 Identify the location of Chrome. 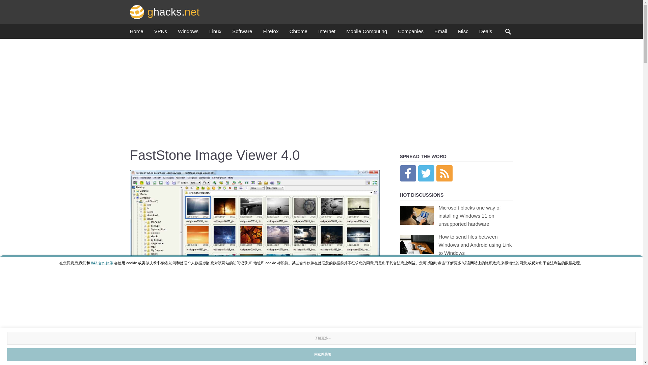
(298, 33).